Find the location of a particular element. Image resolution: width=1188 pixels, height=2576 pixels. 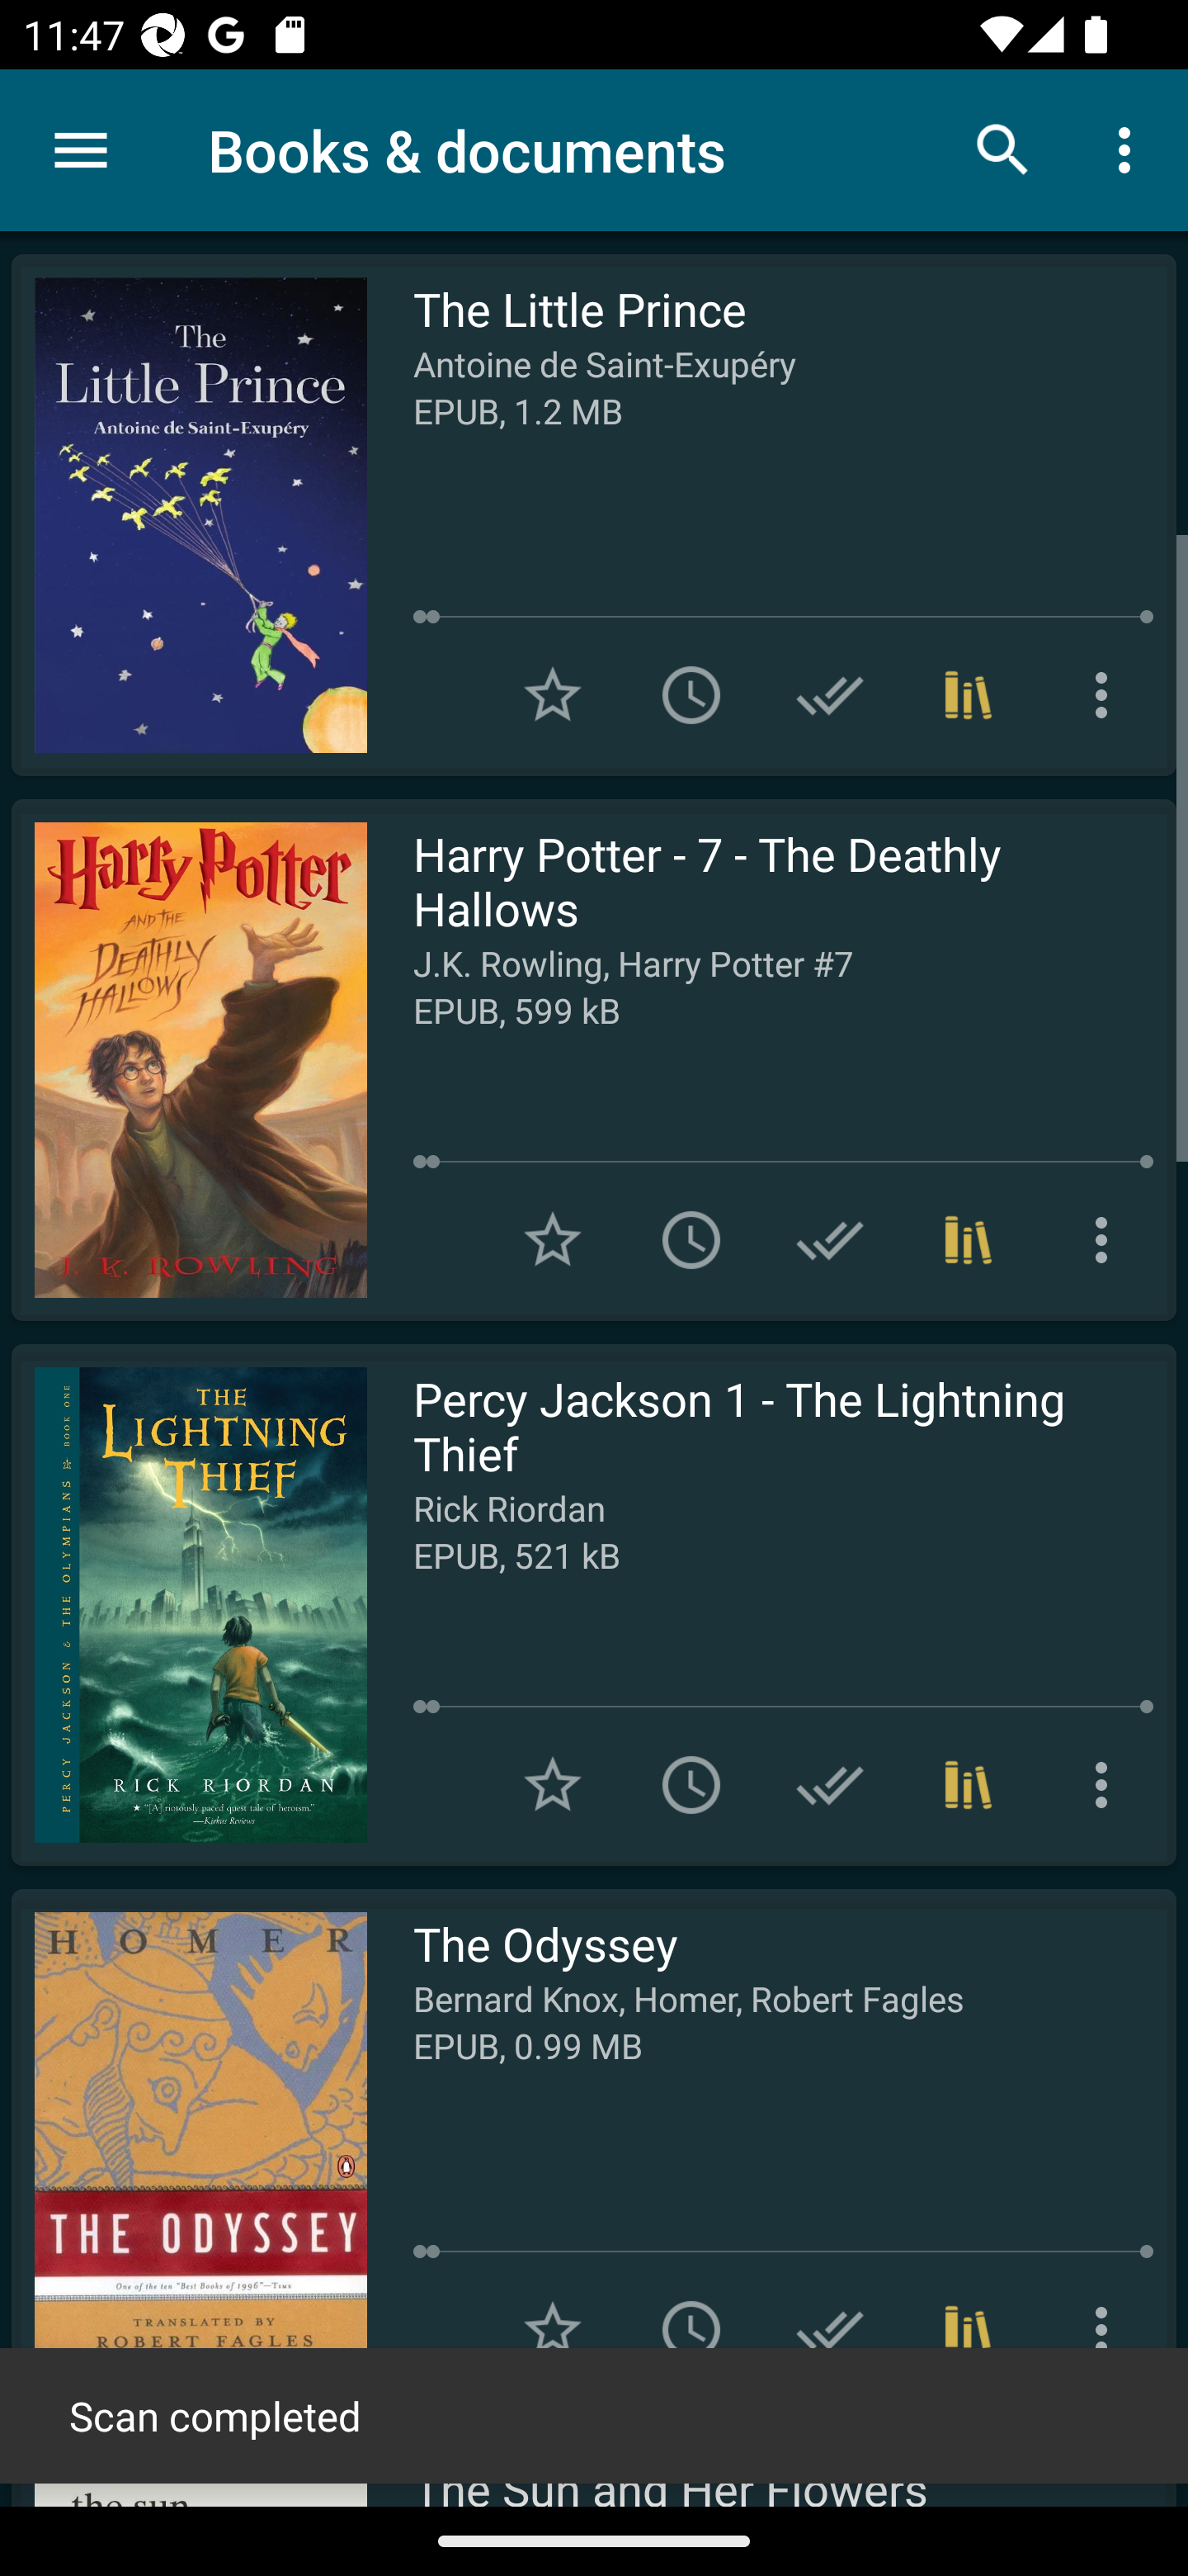

Collections (1) is located at coordinates (969, 1238).